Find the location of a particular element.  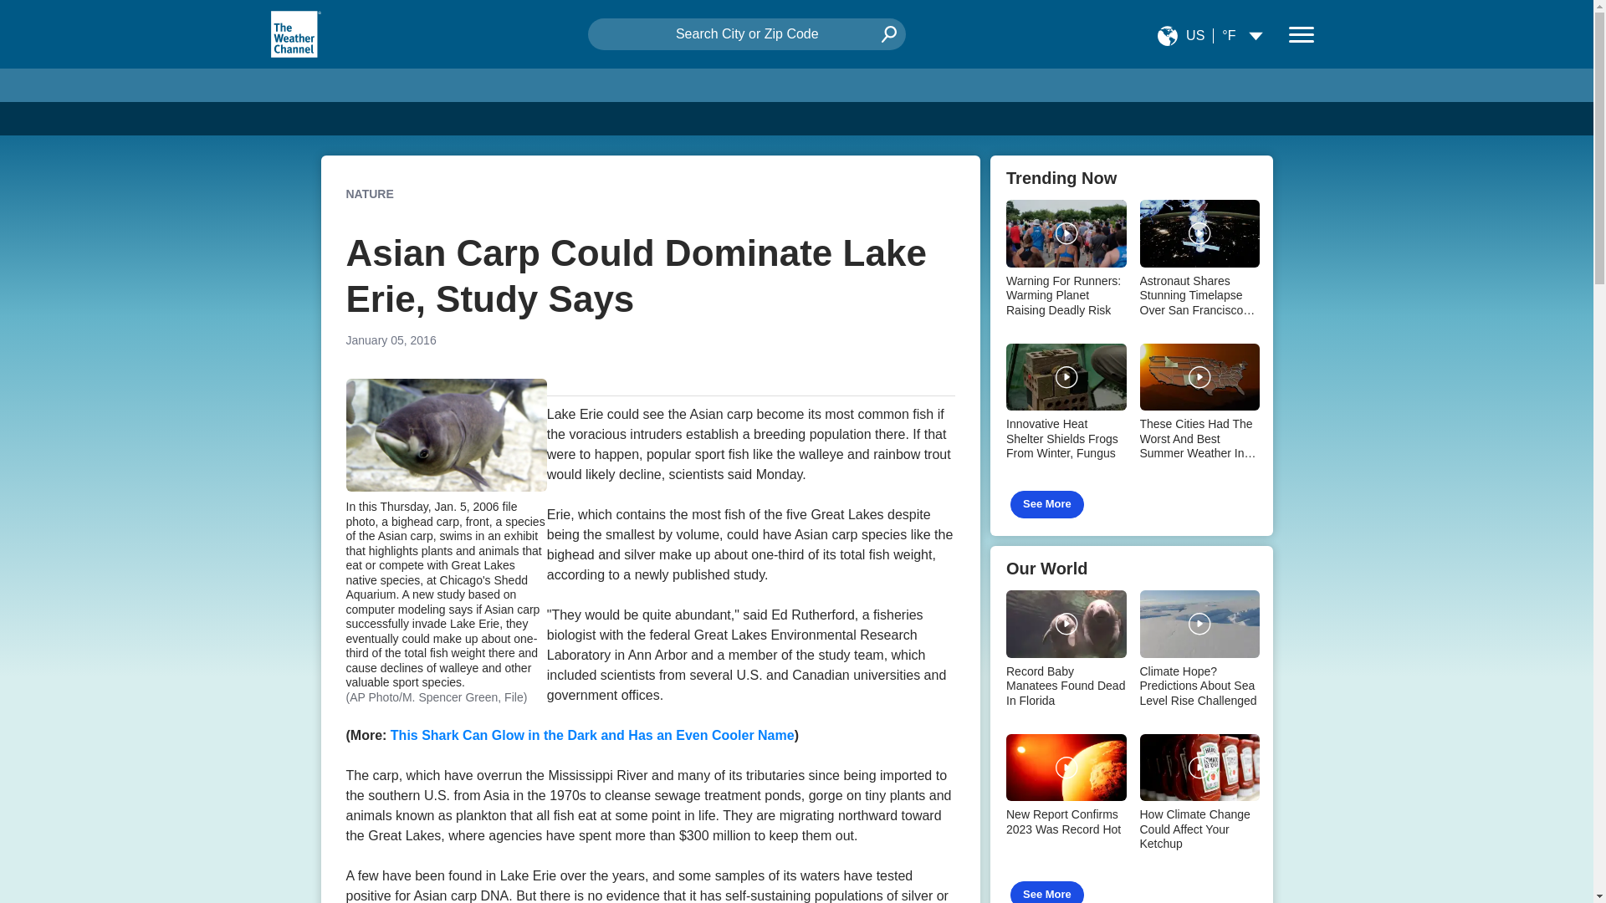

This Shark Can Glow in the Dark and Has an Even Cooler Name is located at coordinates (592, 734).